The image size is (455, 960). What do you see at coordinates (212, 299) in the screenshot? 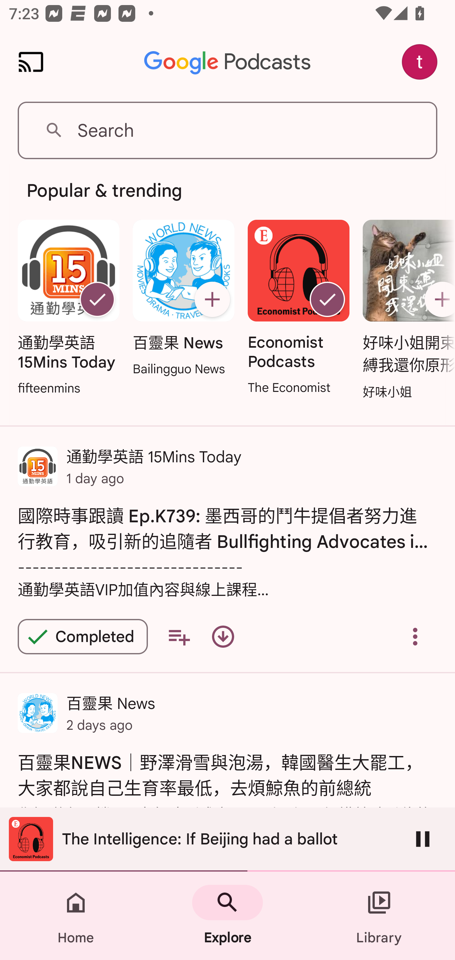
I see `Subscribe` at bounding box center [212, 299].